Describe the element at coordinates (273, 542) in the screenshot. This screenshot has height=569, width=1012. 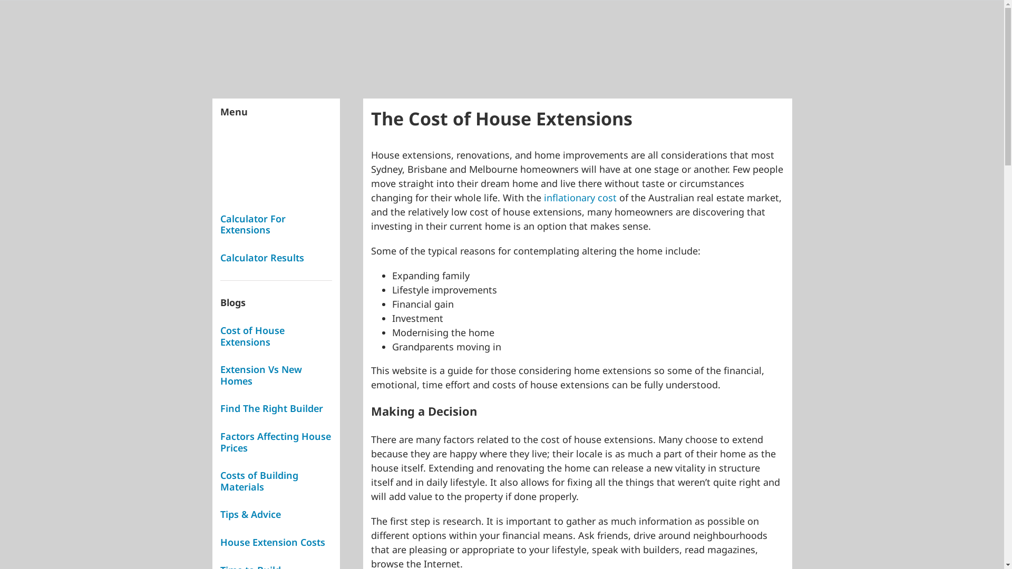
I see `House Extension Costs` at that location.